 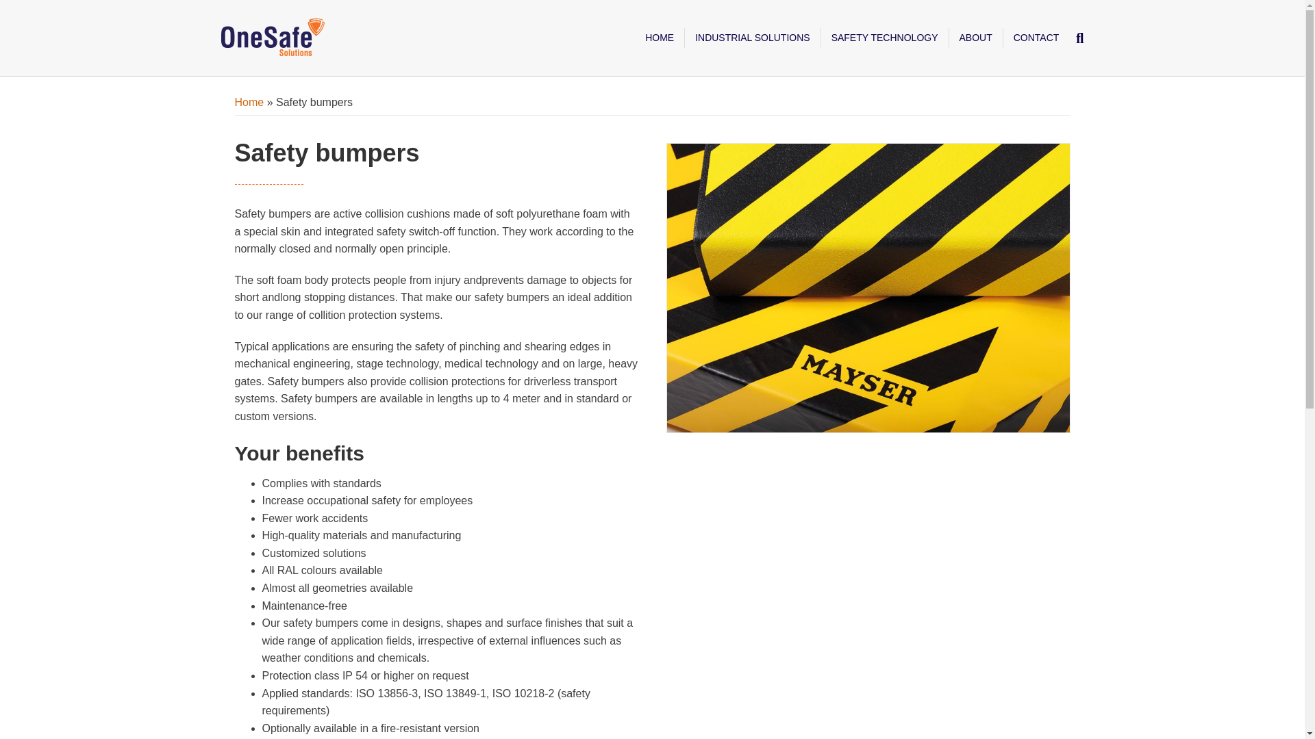 What do you see at coordinates (885, 38) in the screenshot?
I see `SAFETY TECHNOLOGY` at bounding box center [885, 38].